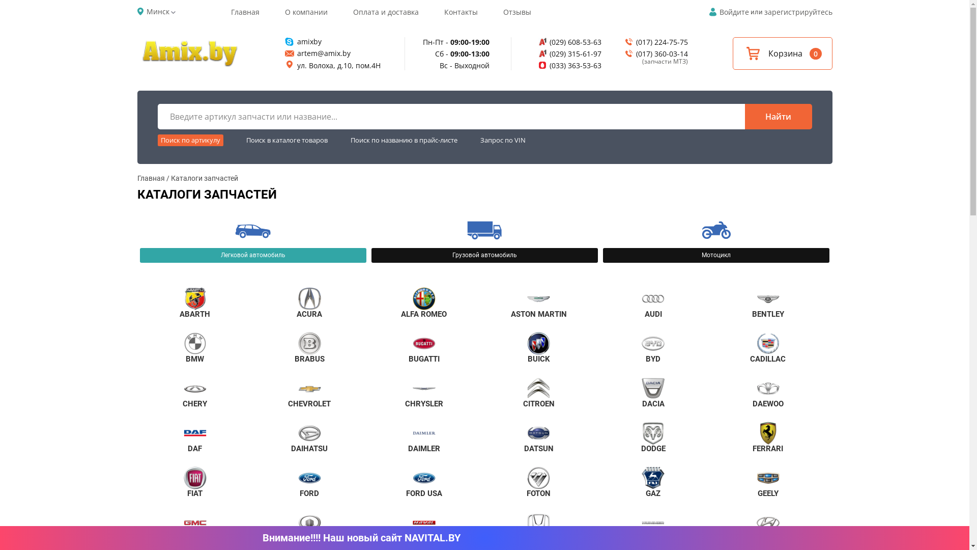 The width and height of the screenshot is (977, 550). I want to click on BRABUS, so click(309, 348).